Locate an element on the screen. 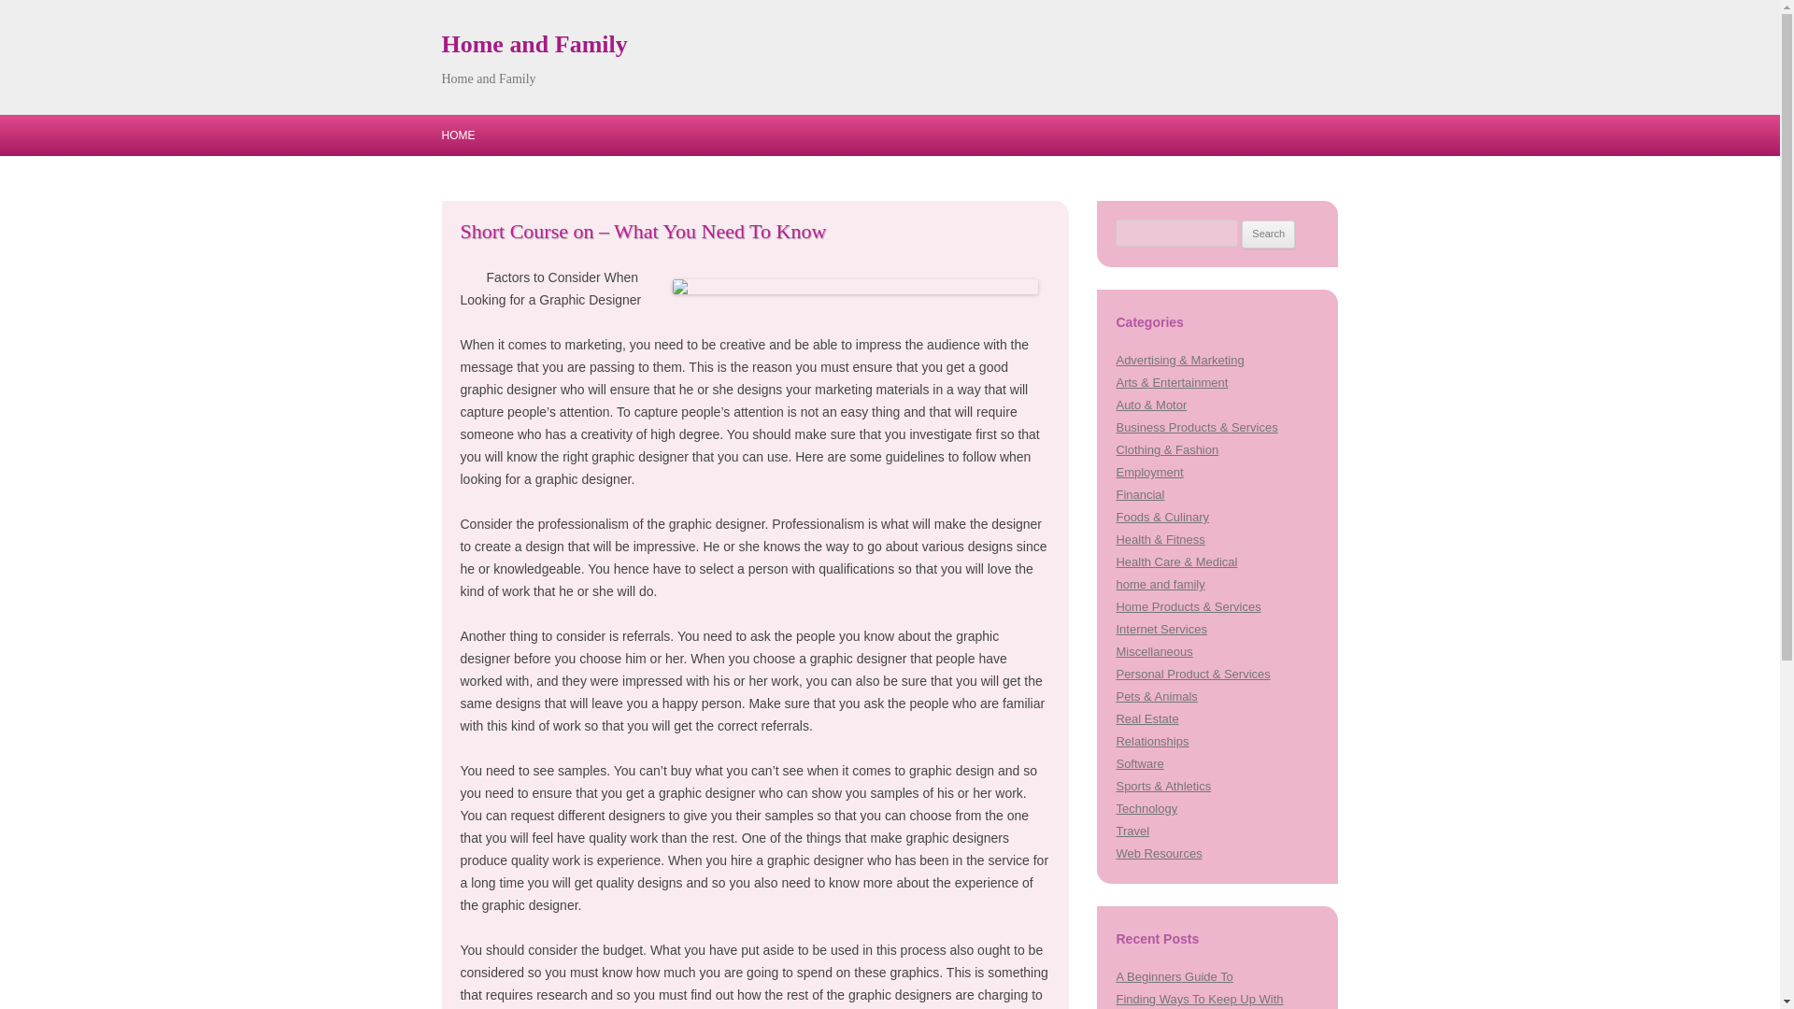 This screenshot has height=1009, width=1794. Technology is located at coordinates (1146, 807).